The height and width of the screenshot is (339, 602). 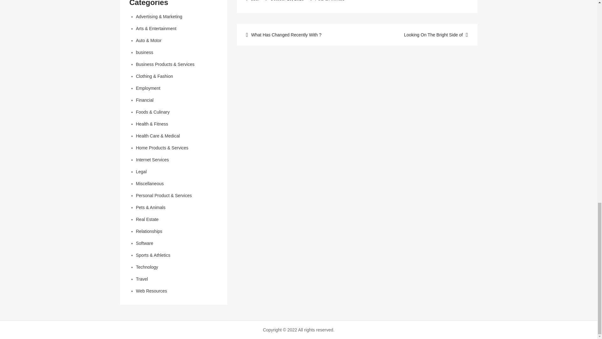 I want to click on October 19, 2023, so click(x=285, y=1).